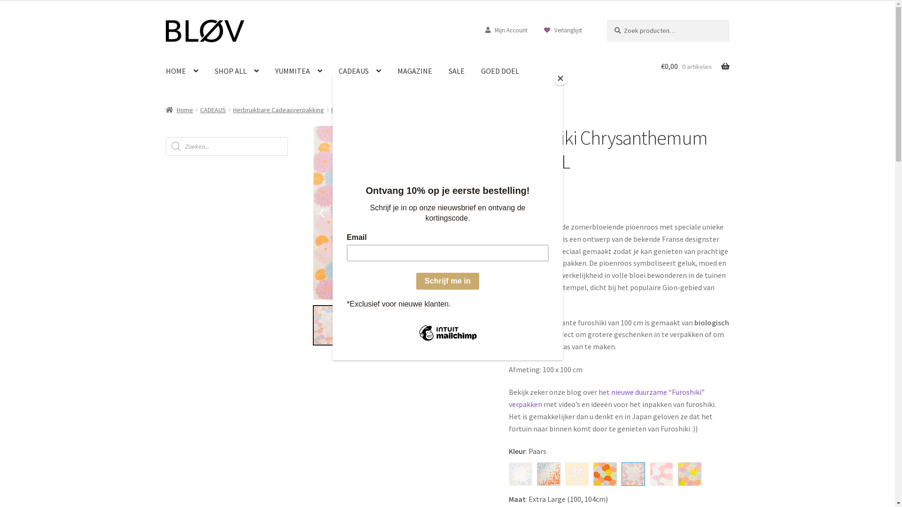  What do you see at coordinates (415, 71) in the screenshot?
I see `MAGAZINE` at bounding box center [415, 71].